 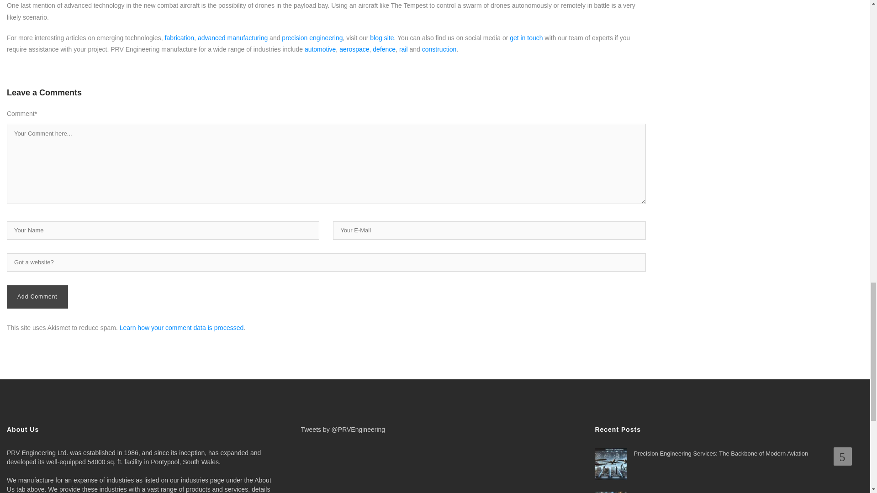 What do you see at coordinates (180, 37) in the screenshot?
I see `fabrication` at bounding box center [180, 37].